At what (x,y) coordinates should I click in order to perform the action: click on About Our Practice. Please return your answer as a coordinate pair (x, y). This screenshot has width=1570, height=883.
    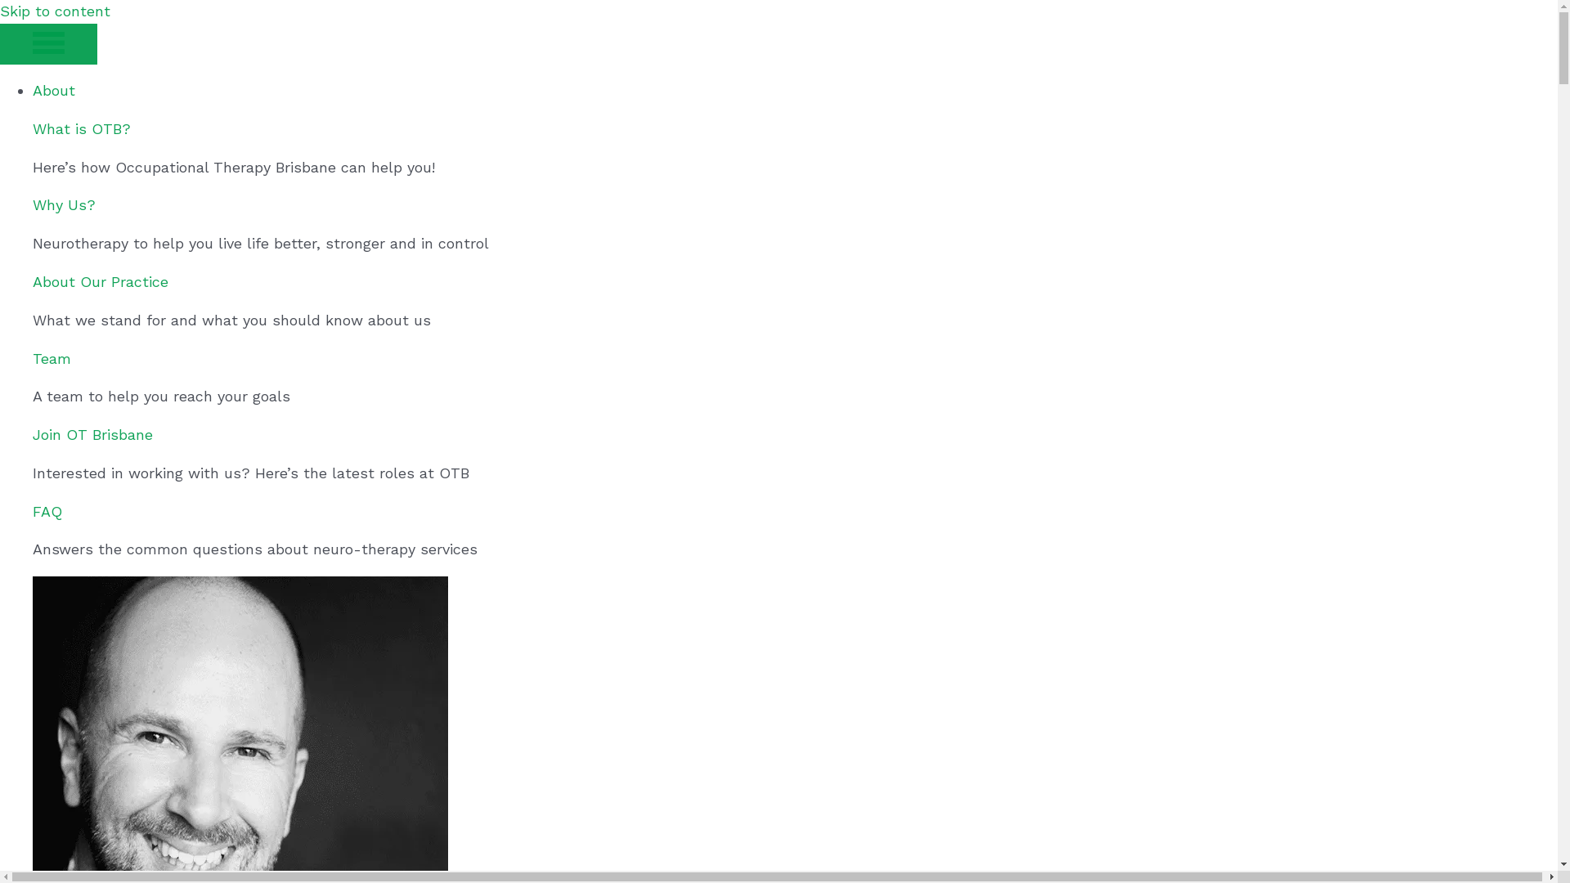
    Looking at the image, I should click on (101, 329).